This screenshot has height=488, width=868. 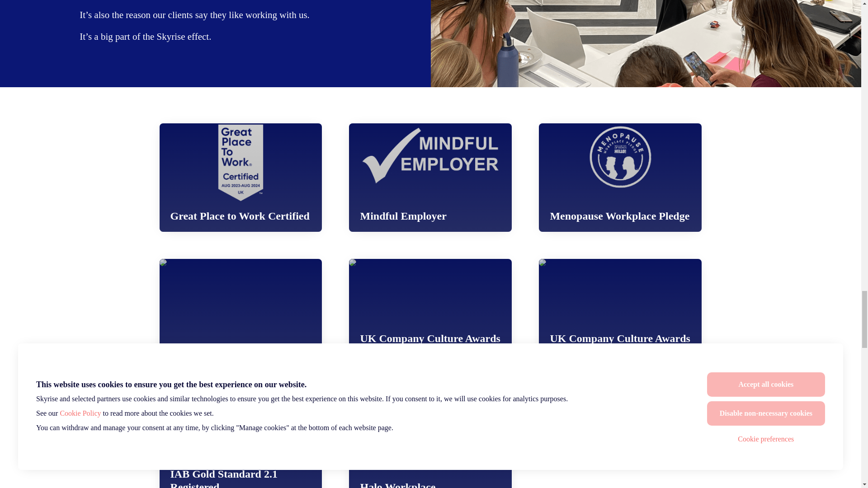 What do you see at coordinates (241, 178) in the screenshot?
I see `Great Place to Work Certified` at bounding box center [241, 178].